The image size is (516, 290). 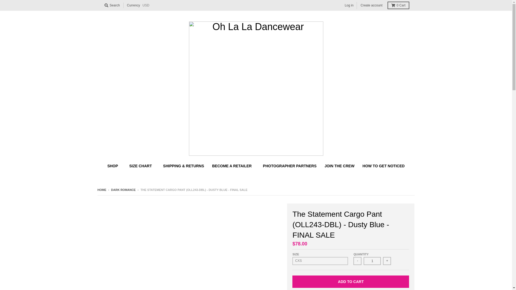 What do you see at coordinates (142, 166) in the screenshot?
I see `SIZE CHART` at bounding box center [142, 166].